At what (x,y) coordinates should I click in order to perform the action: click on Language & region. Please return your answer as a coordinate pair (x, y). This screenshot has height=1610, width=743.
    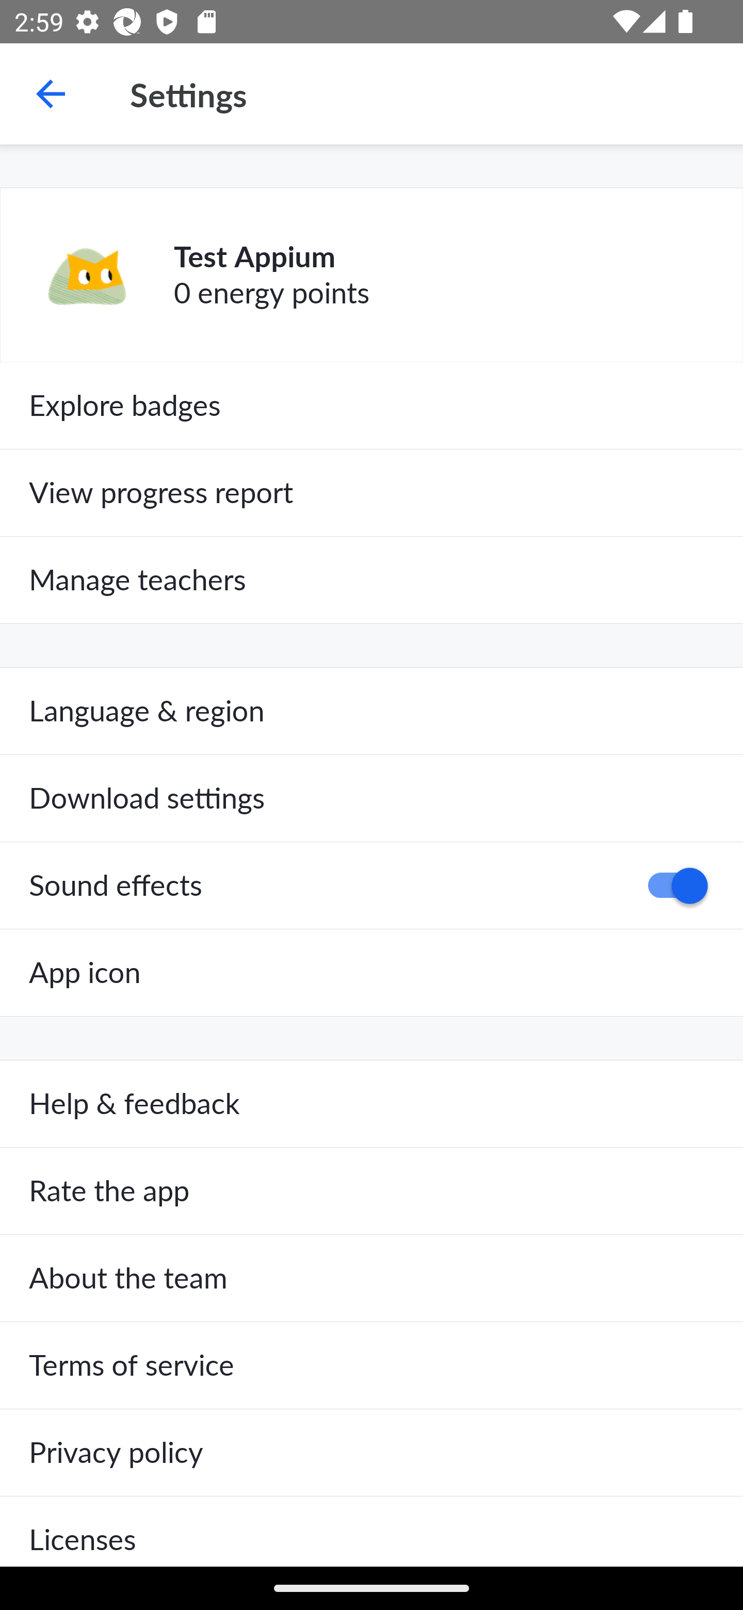
    Looking at the image, I should click on (372, 711).